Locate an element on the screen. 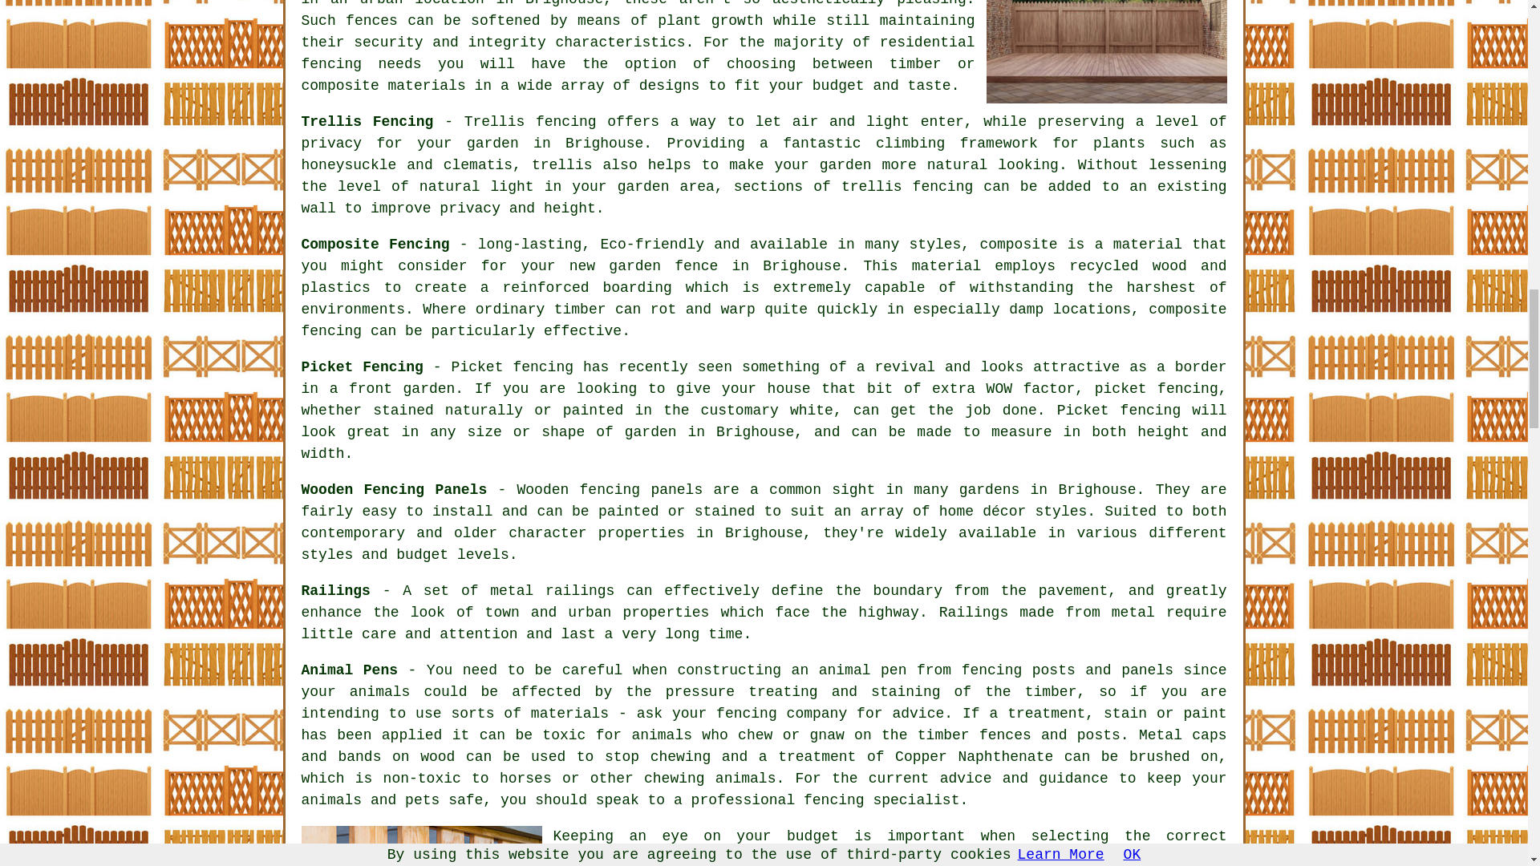 Image resolution: width=1540 pixels, height=866 pixels. Painting Garden Fencing Brighouse is located at coordinates (422, 846).